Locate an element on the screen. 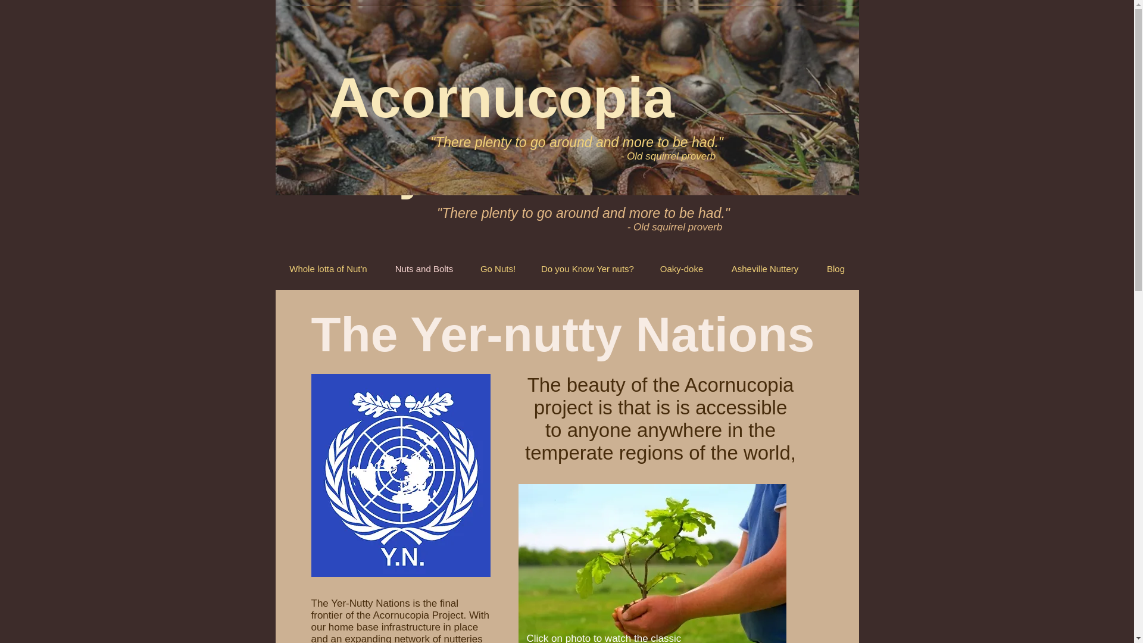 This screenshot has width=1143, height=643.        The Nutty Buddy Collective is located at coordinates (469, 40).